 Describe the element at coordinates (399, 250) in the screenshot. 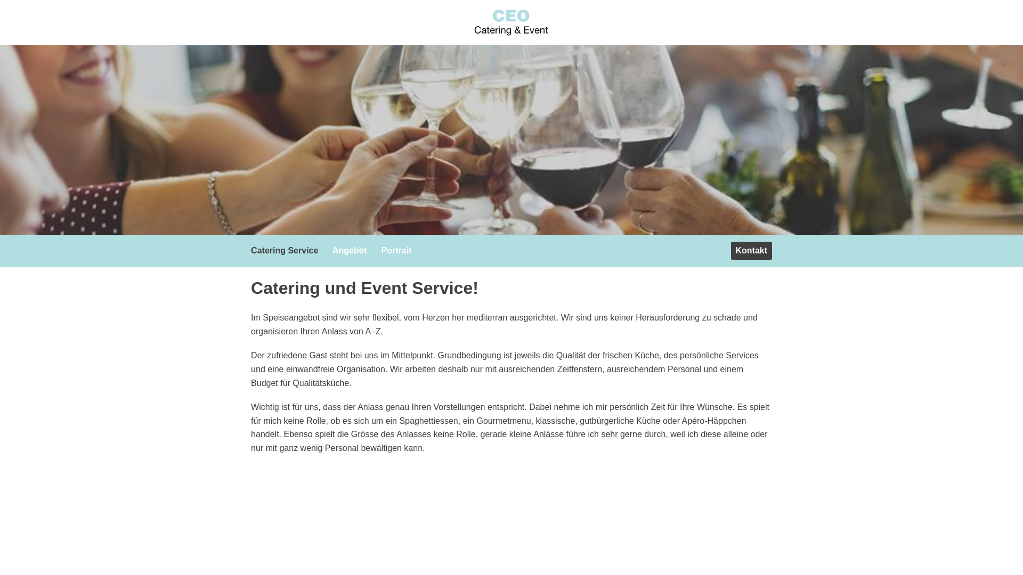

I see `Portrait` at that location.